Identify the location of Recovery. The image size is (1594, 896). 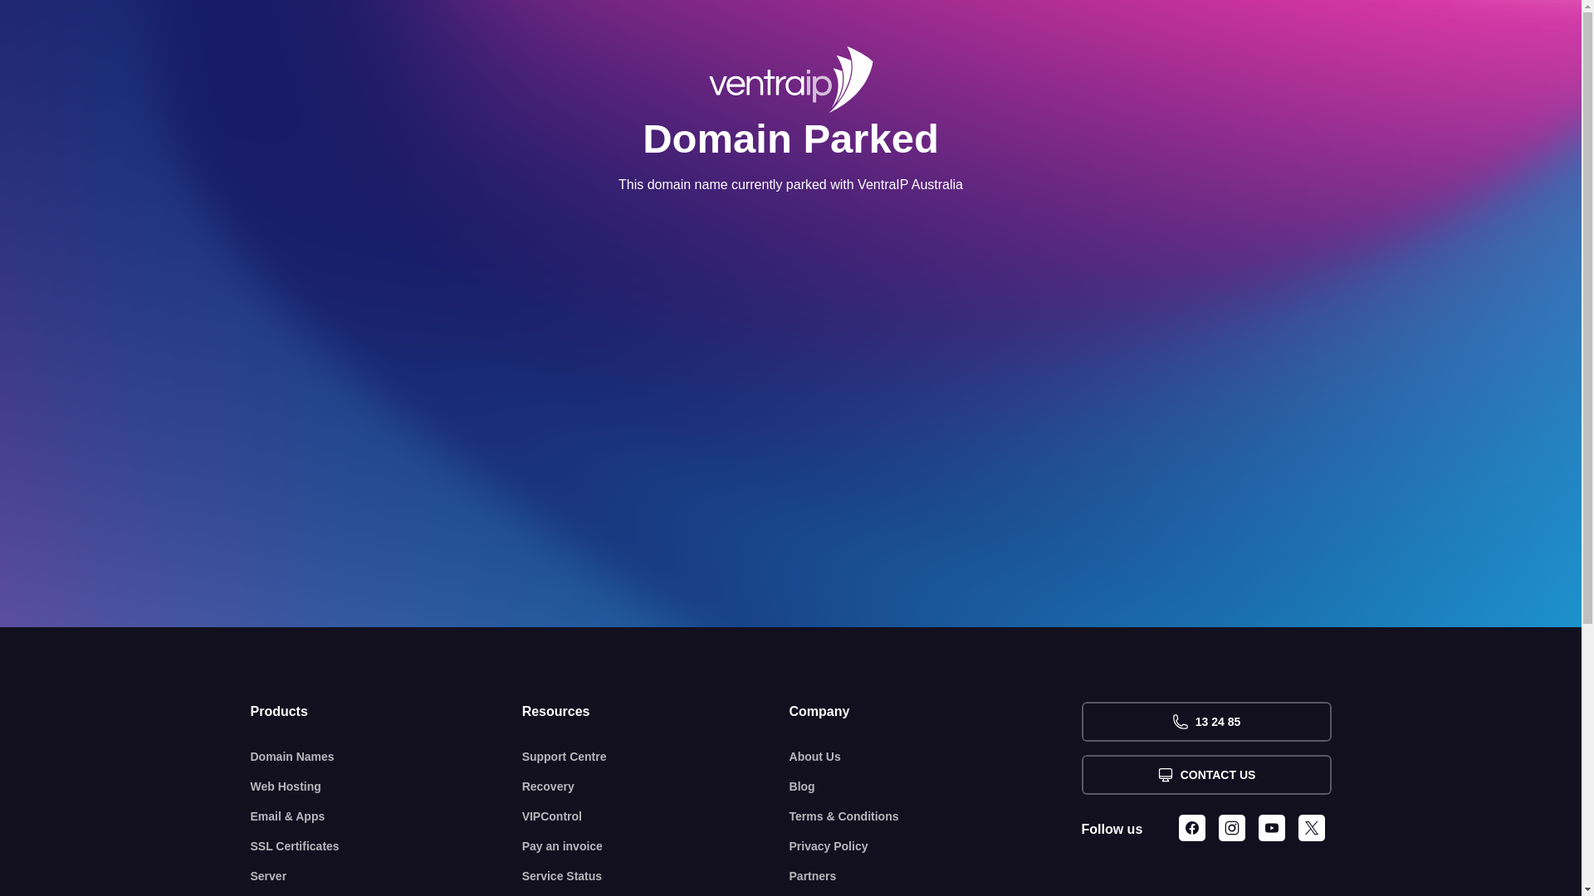
(656, 786).